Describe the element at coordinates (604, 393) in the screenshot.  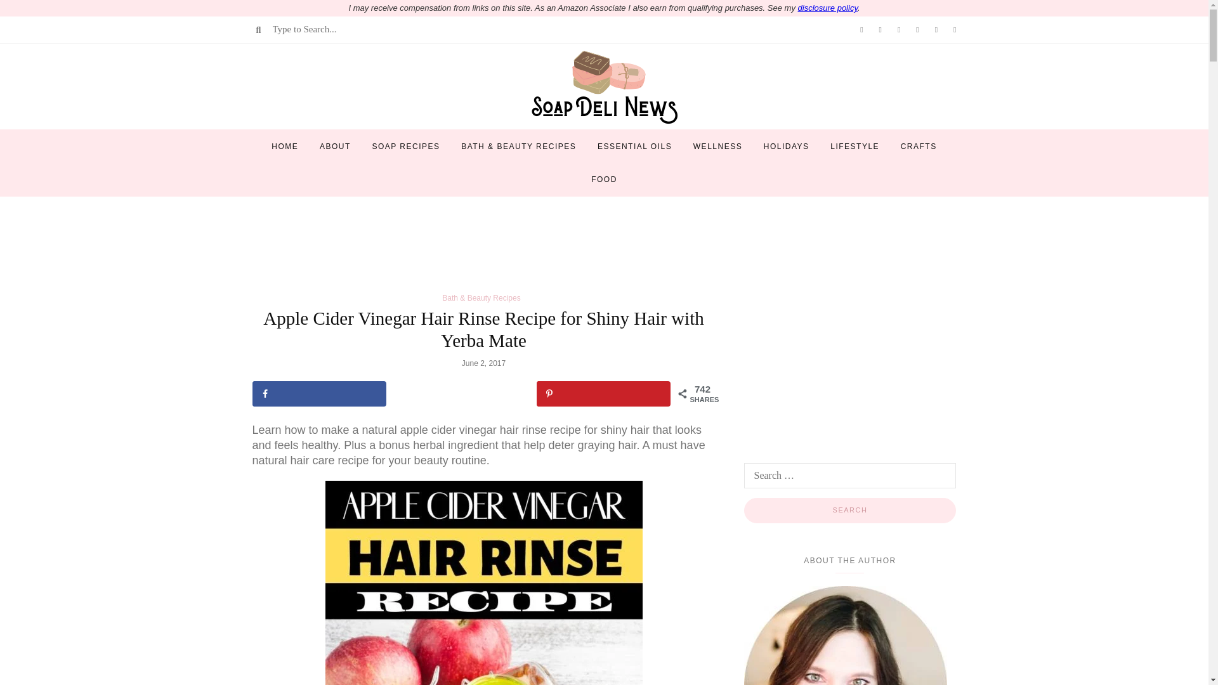
I see `Save to Pinterest` at that location.